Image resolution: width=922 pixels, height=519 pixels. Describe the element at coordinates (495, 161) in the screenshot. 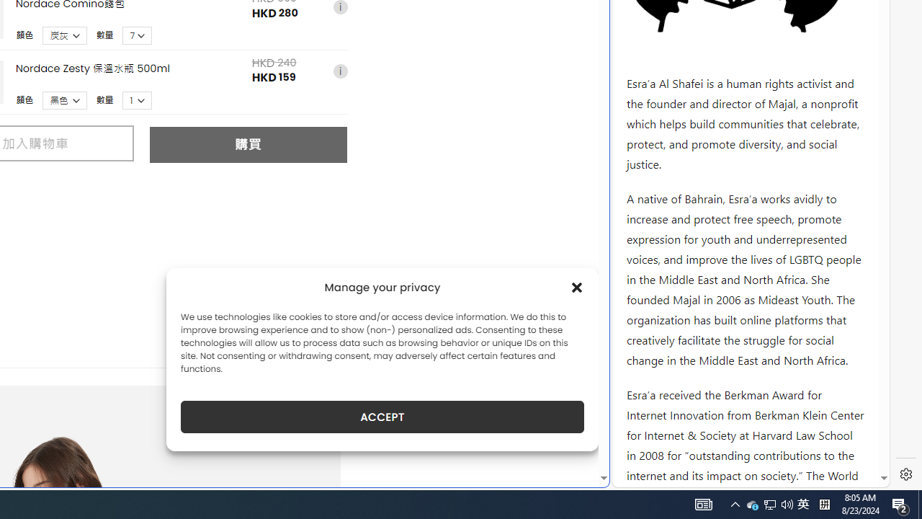

I see `MSN` at that location.